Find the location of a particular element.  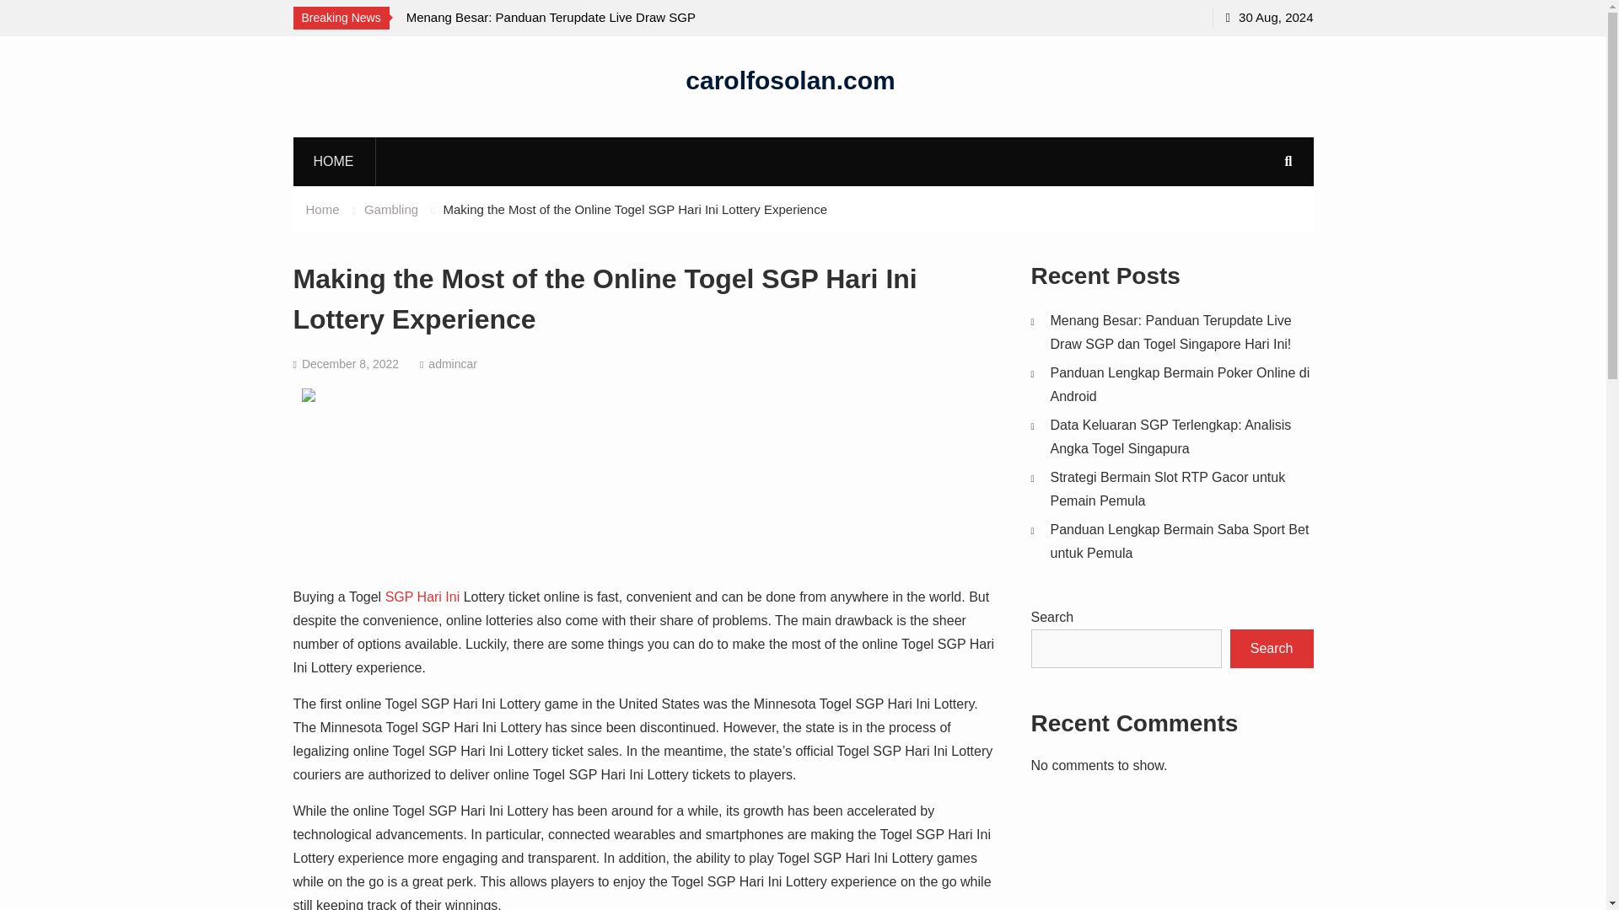

Home is located at coordinates (322, 209).